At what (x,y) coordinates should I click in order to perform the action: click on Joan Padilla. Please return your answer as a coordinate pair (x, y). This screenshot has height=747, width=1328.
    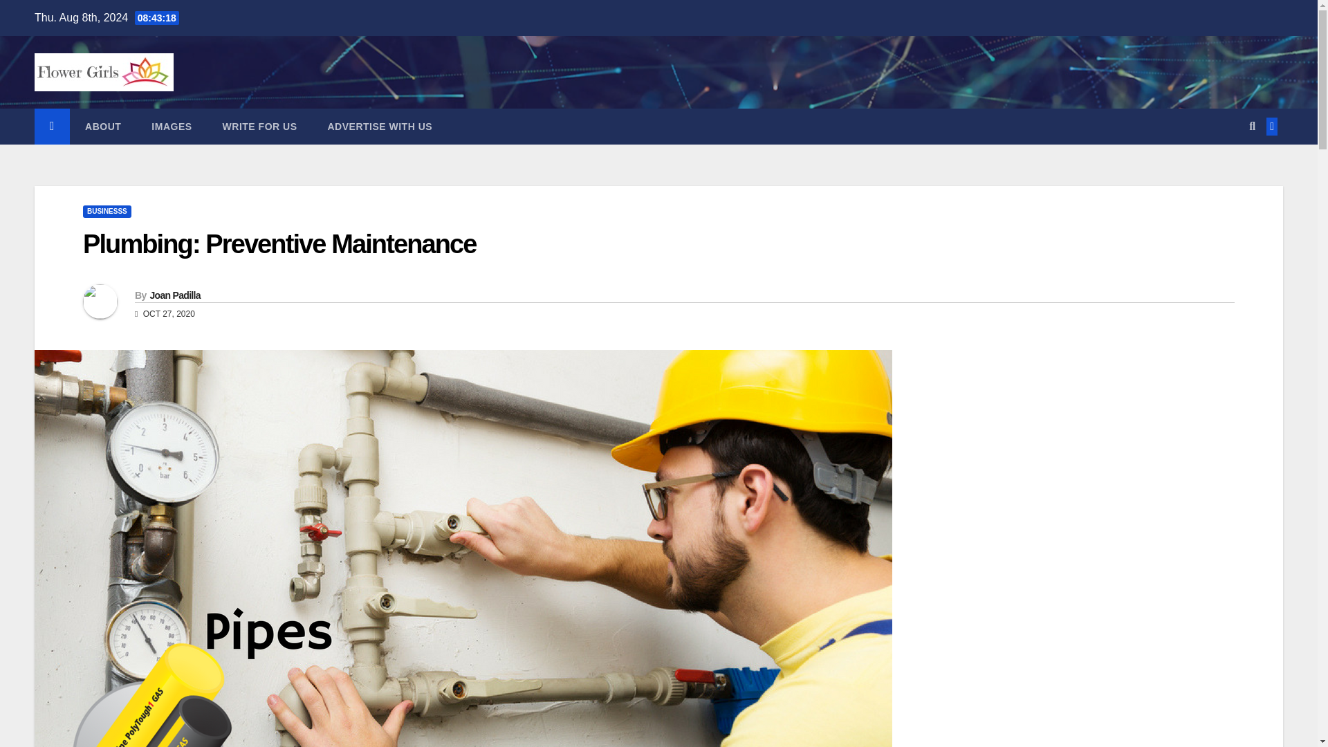
    Looking at the image, I should click on (174, 295).